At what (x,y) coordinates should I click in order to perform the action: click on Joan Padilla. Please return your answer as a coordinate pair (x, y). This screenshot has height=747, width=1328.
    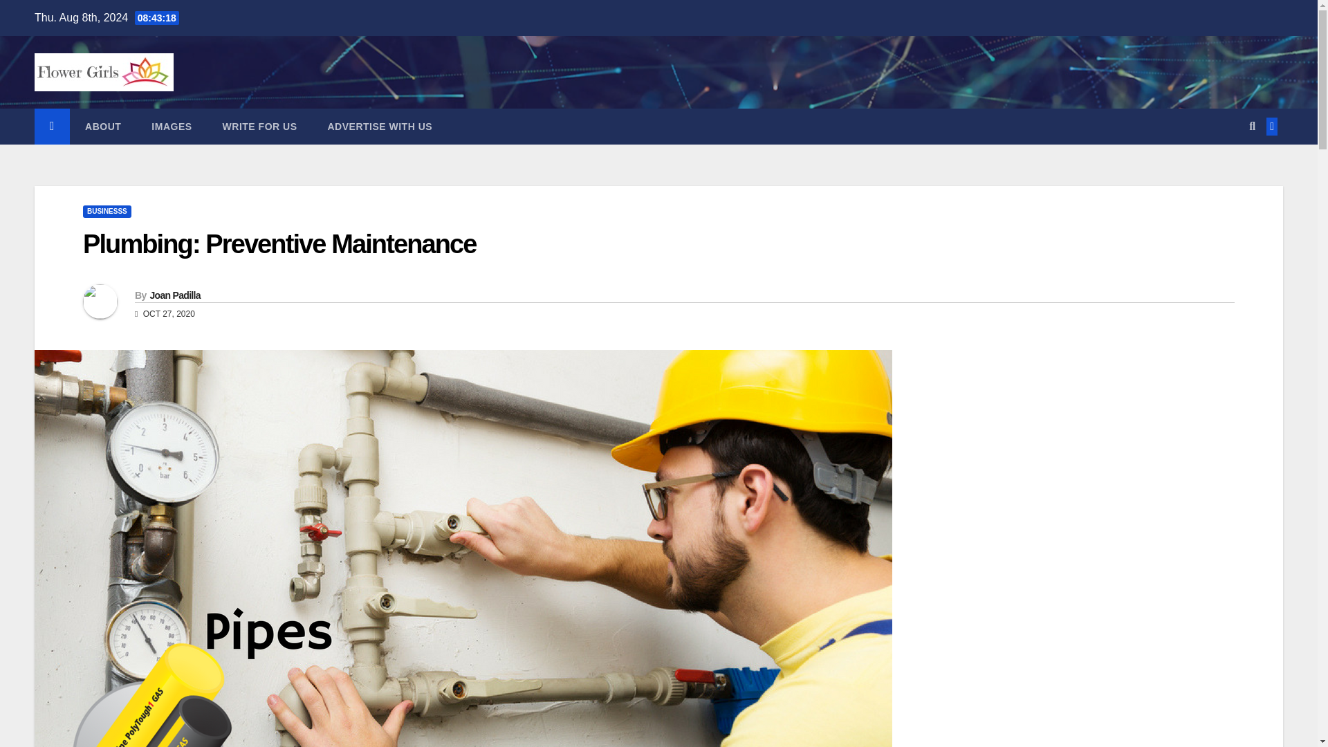
    Looking at the image, I should click on (174, 295).